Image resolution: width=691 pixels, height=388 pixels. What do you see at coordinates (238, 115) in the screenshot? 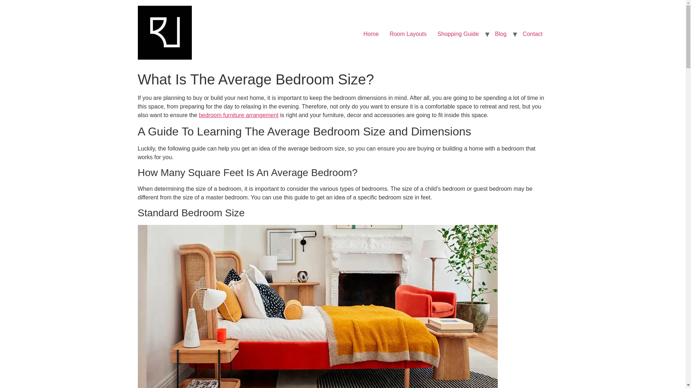
I see `bedroom furniture arrangement` at bounding box center [238, 115].